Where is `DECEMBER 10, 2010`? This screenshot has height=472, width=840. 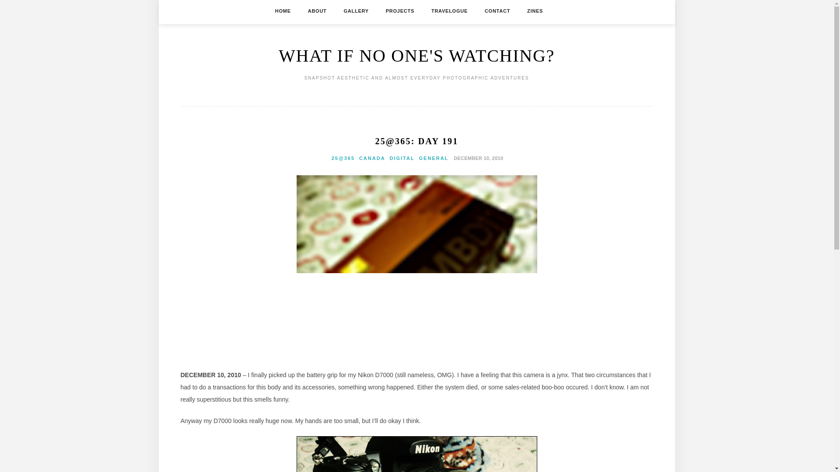
DECEMBER 10, 2010 is located at coordinates (477, 158).